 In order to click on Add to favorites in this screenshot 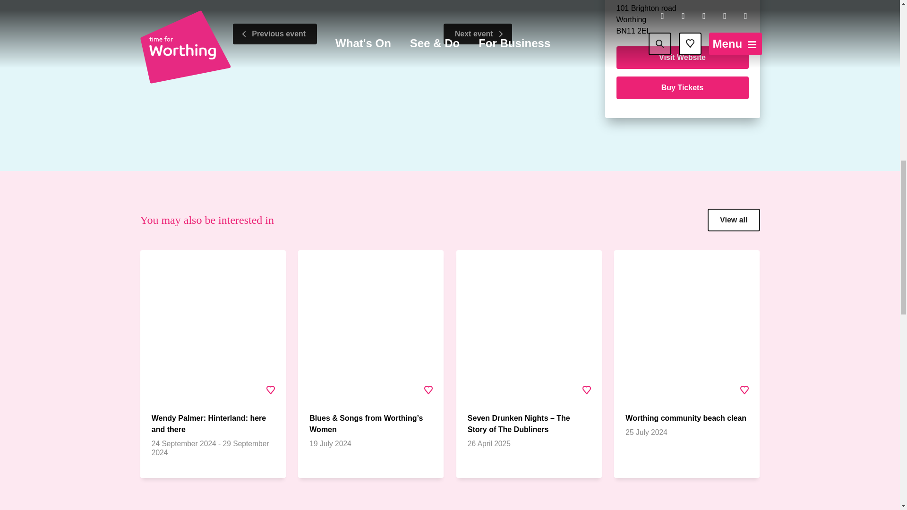, I will do `click(586, 390)`.